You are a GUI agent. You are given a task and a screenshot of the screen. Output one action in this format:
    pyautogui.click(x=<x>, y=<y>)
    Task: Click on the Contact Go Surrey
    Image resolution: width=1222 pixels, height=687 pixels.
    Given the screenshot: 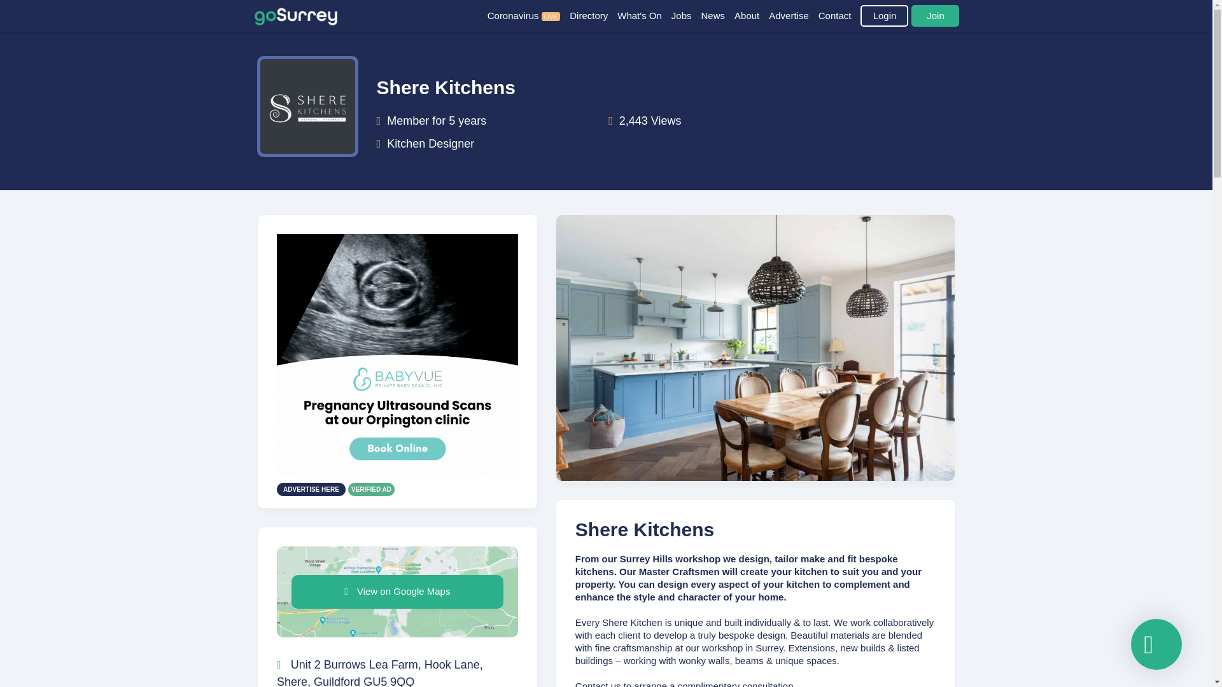 What is the action you would take?
    pyautogui.click(x=840, y=15)
    